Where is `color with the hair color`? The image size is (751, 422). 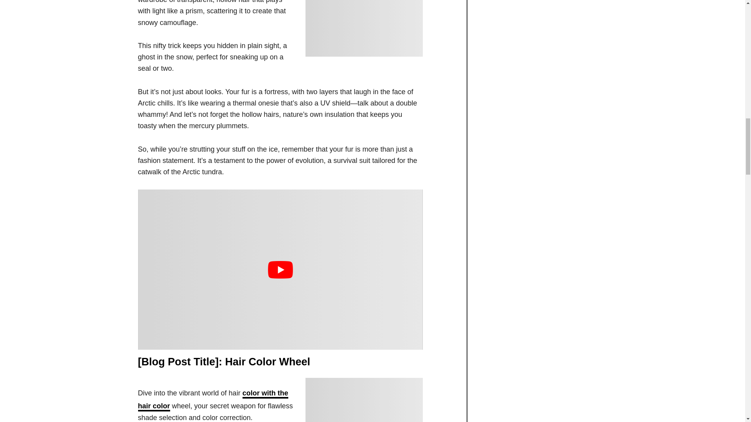
color with the hair color is located at coordinates (212, 400).